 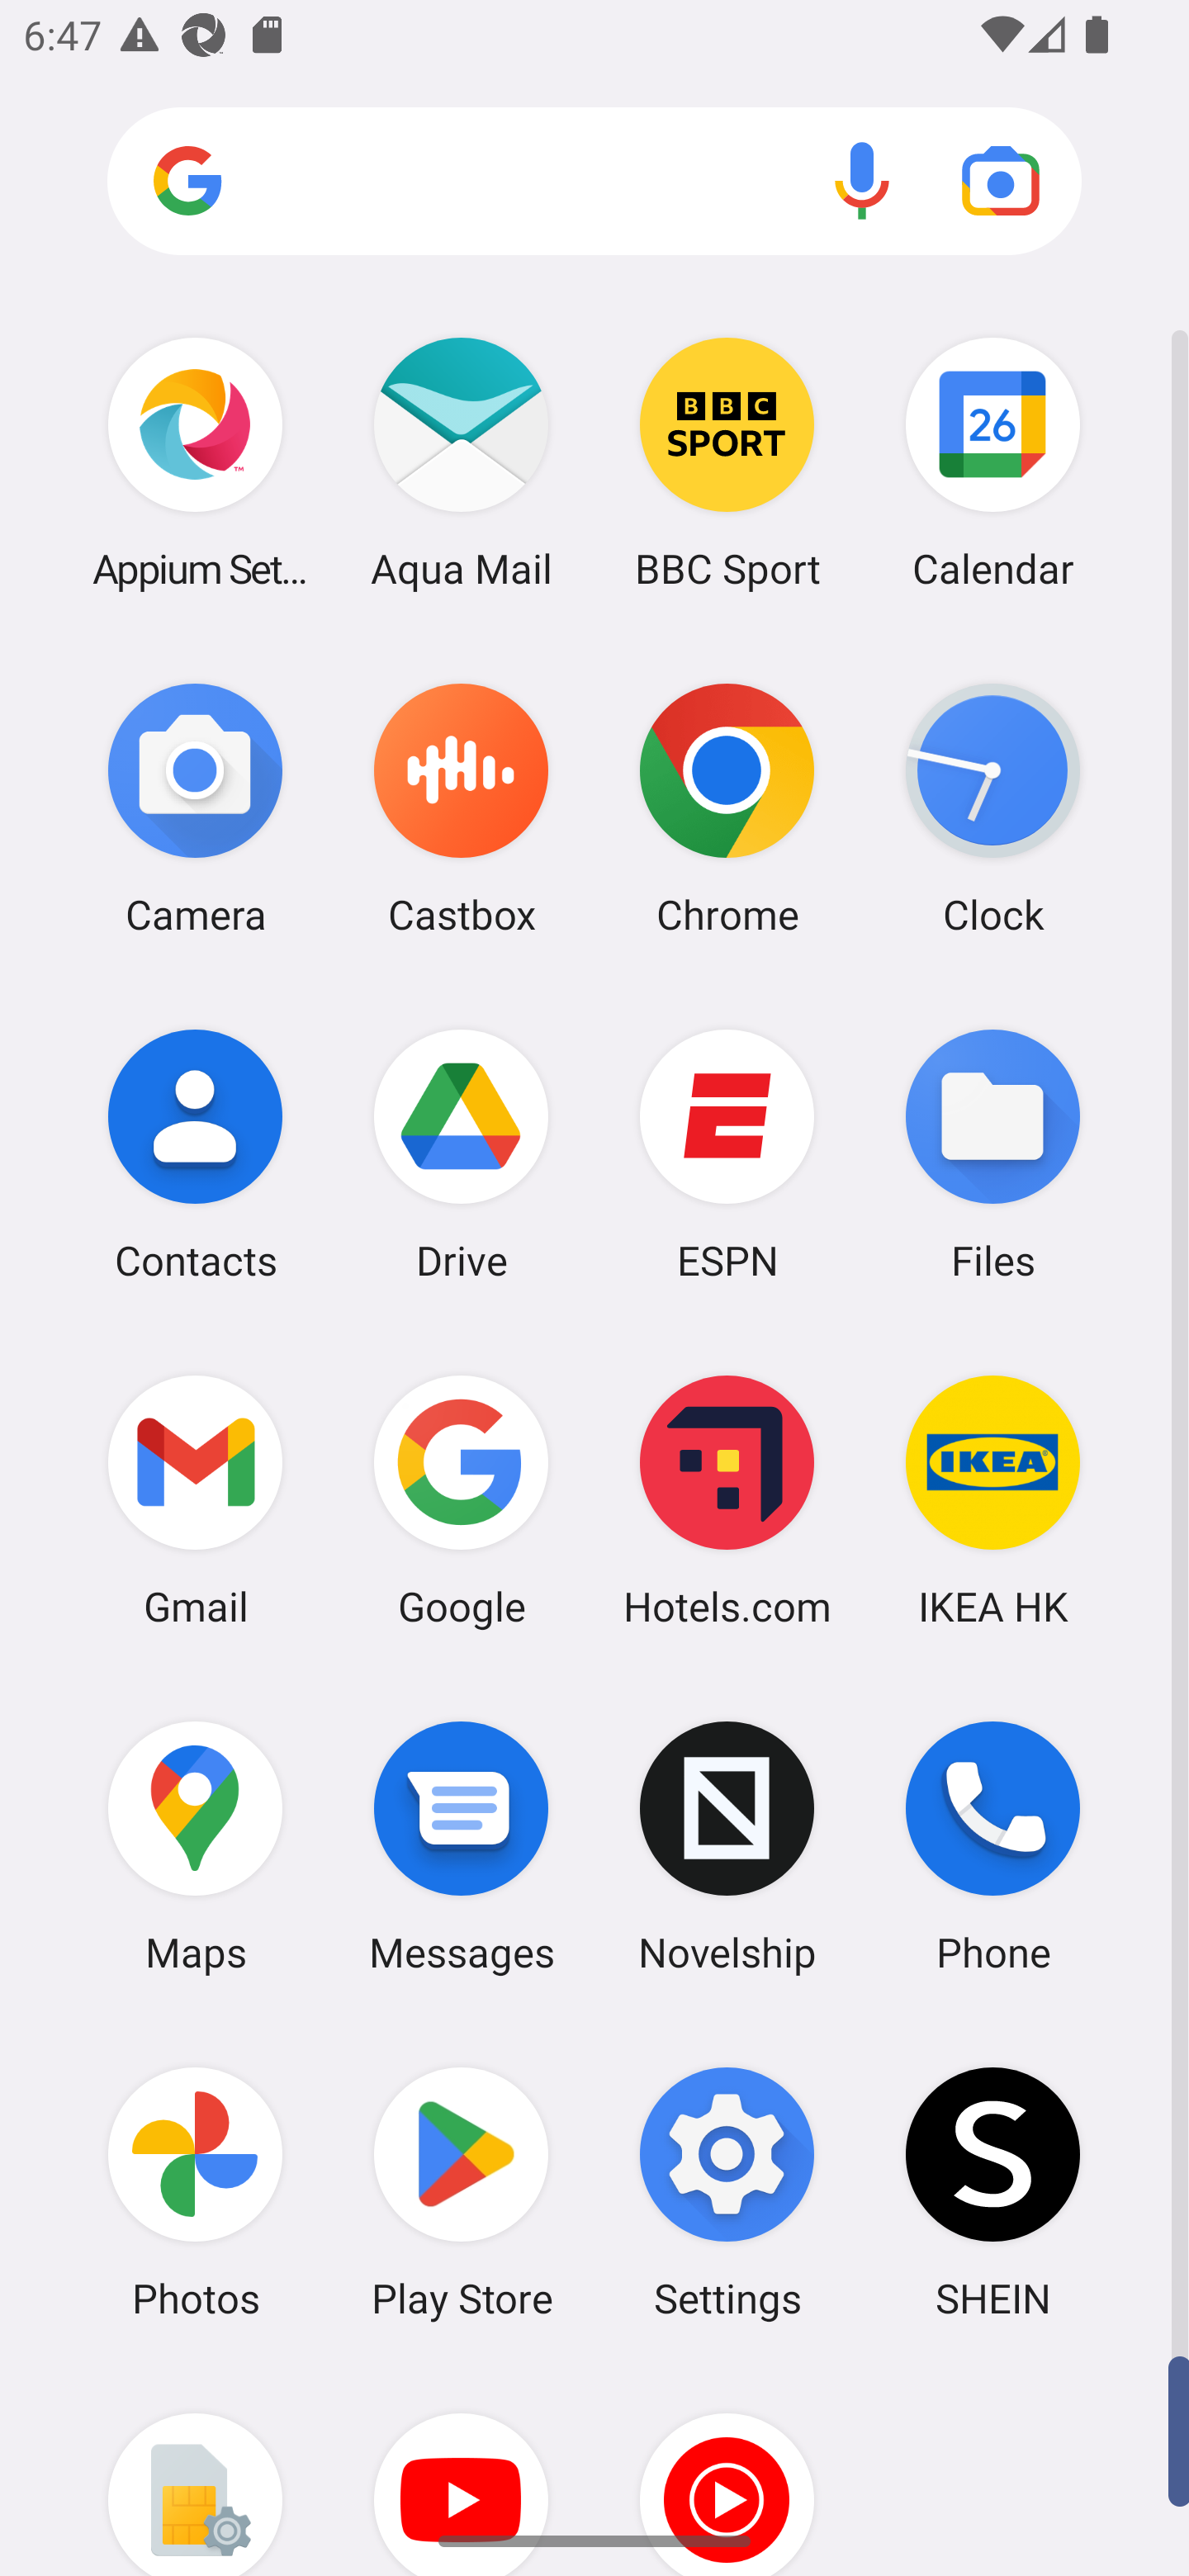 I want to click on Google, so click(x=461, y=1500).